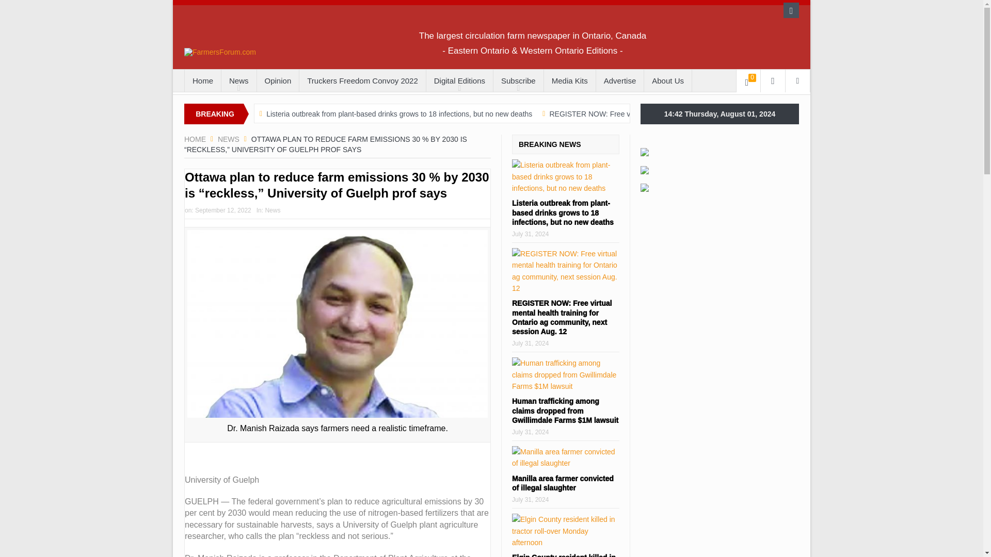  I want to click on News, so click(229, 139).